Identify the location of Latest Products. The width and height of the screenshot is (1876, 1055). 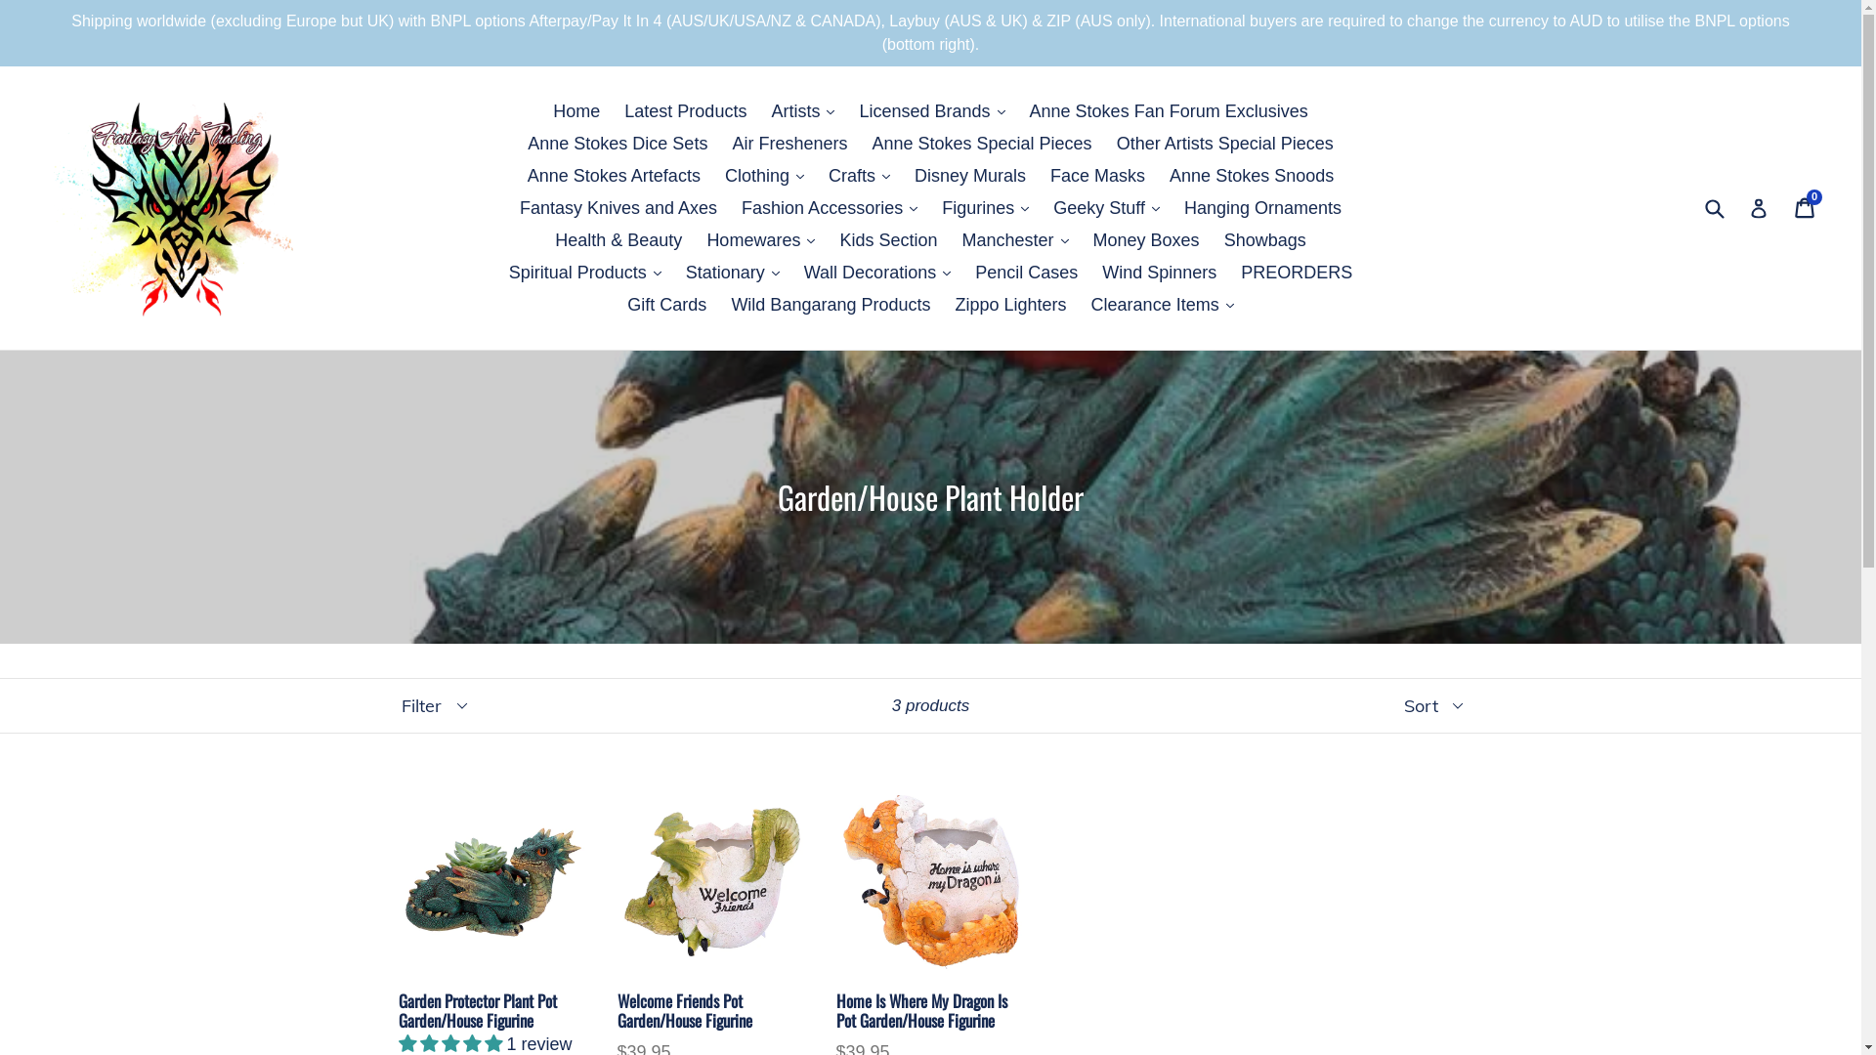
(686, 111).